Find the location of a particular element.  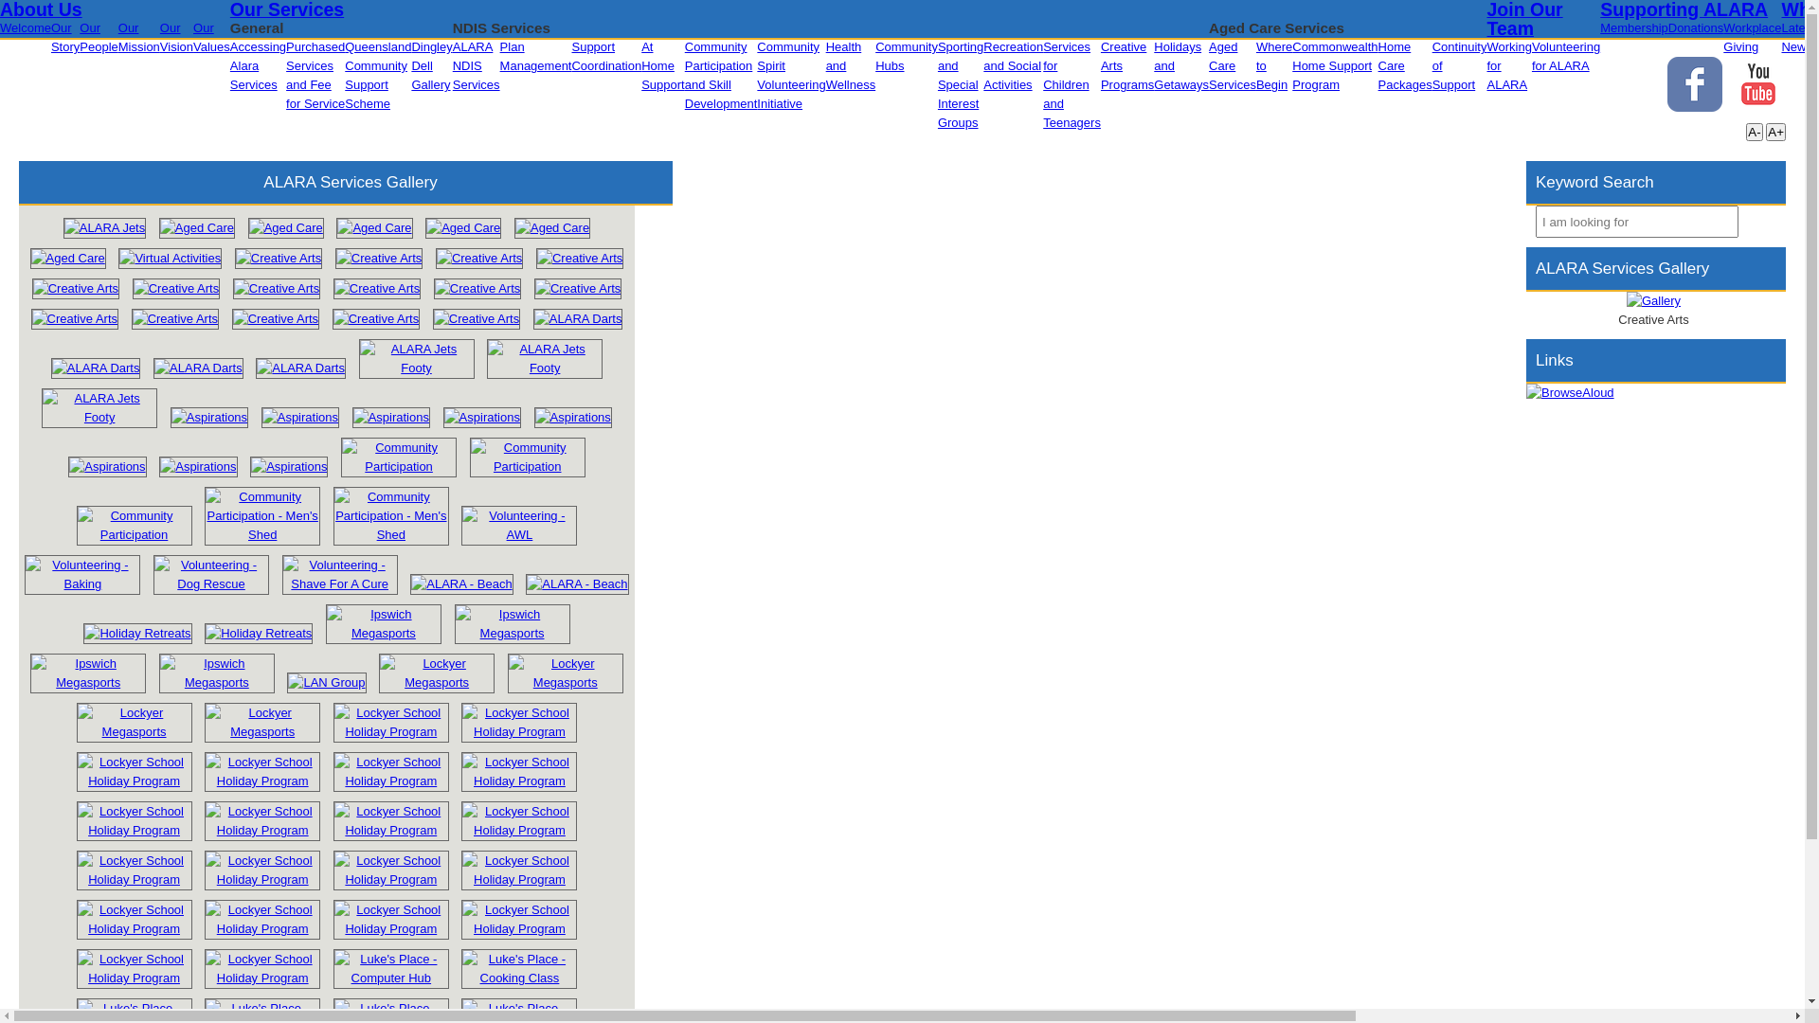

Community Participation is located at coordinates (135, 534).